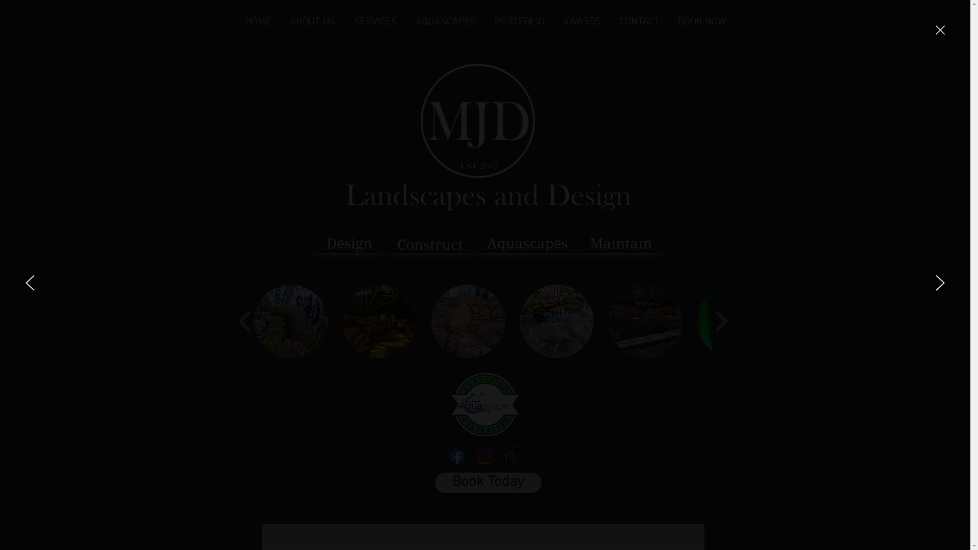 Image resolution: width=978 pixels, height=550 pixels. What do you see at coordinates (701, 22) in the screenshot?
I see `BOOK NOW` at bounding box center [701, 22].